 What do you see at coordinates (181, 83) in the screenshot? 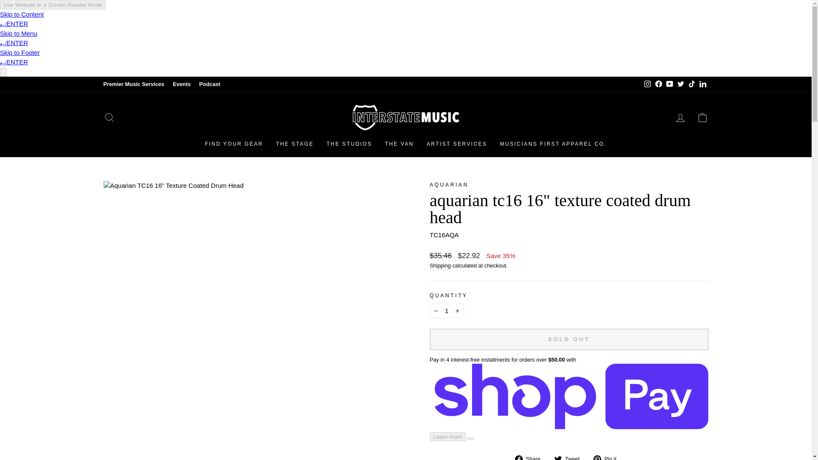
I see `Events` at bounding box center [181, 83].